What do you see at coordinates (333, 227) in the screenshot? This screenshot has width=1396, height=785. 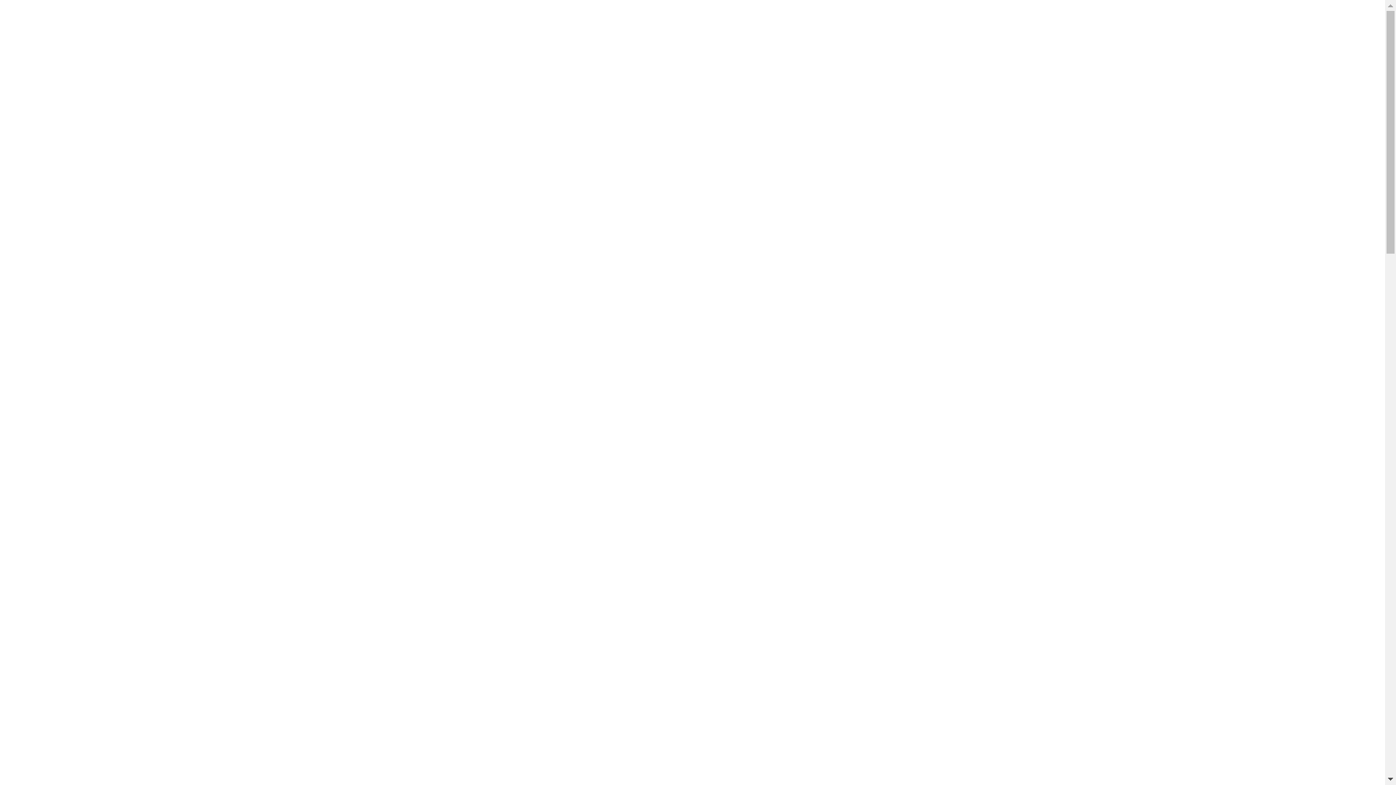 I see `Students` at bounding box center [333, 227].